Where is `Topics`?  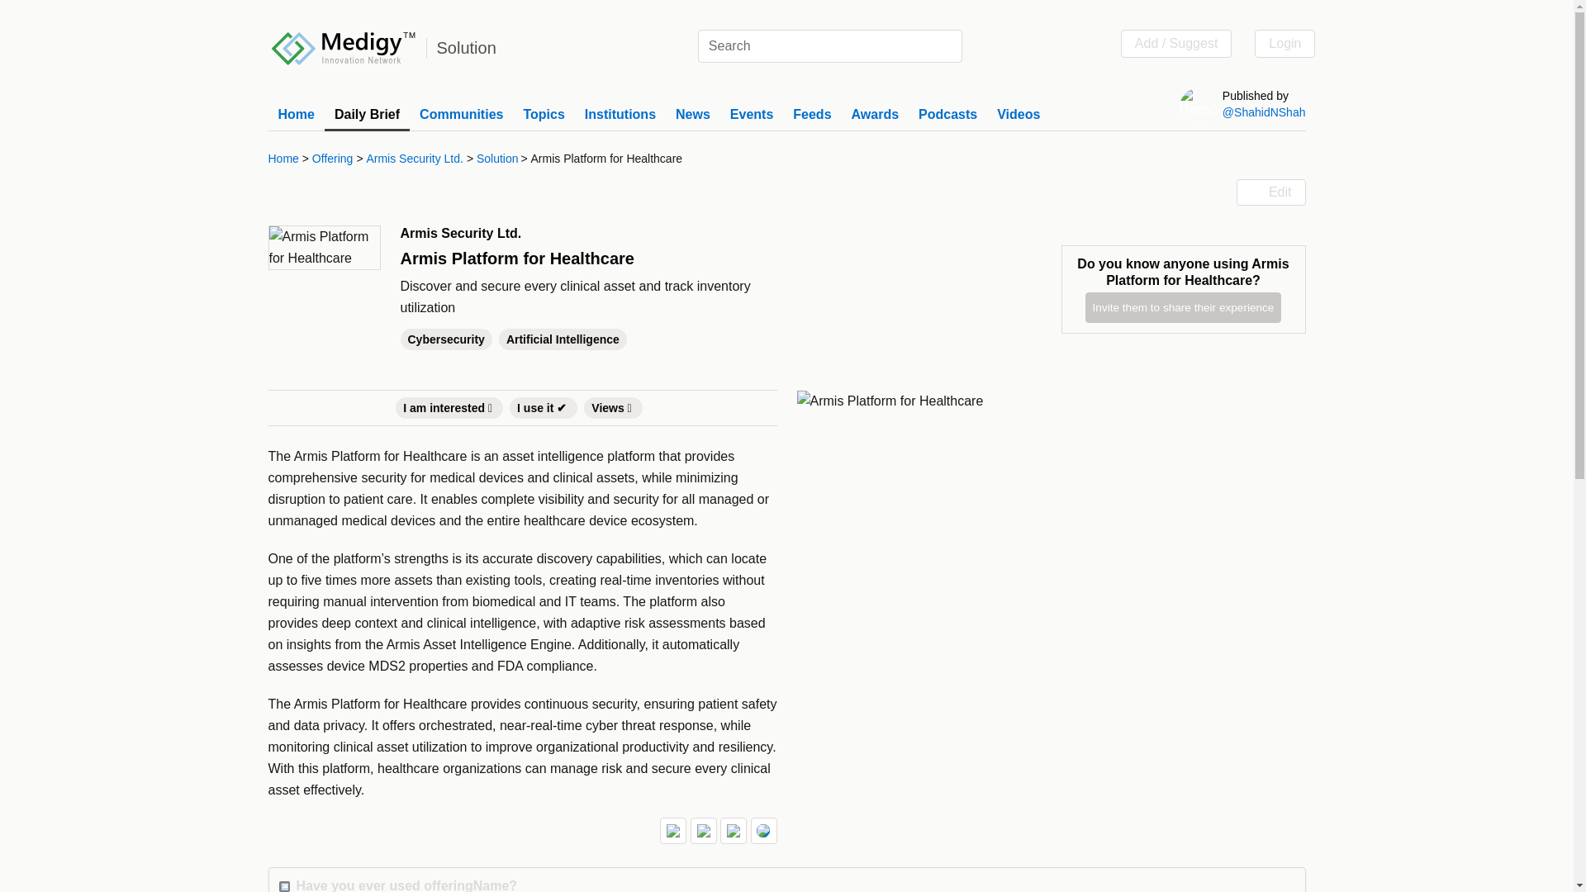 Topics is located at coordinates (544, 114).